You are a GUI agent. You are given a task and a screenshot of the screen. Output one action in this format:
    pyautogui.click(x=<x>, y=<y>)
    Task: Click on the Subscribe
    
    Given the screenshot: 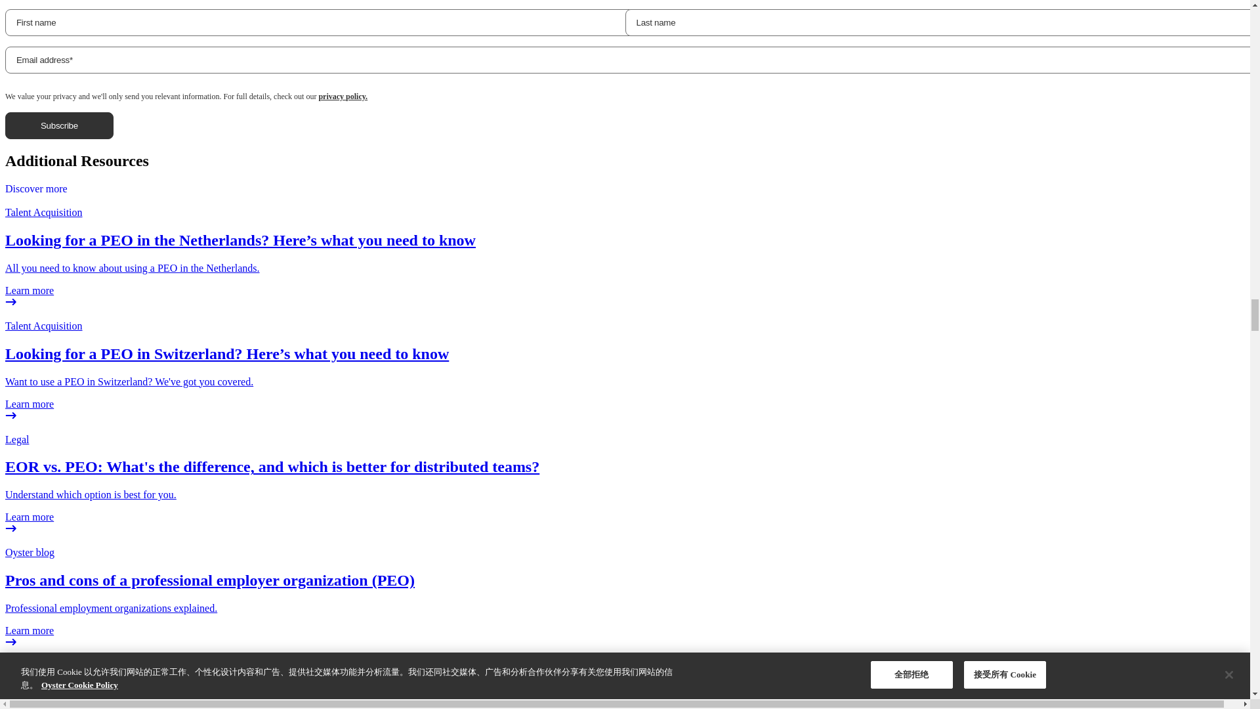 What is the action you would take?
    pyautogui.click(x=59, y=125)
    